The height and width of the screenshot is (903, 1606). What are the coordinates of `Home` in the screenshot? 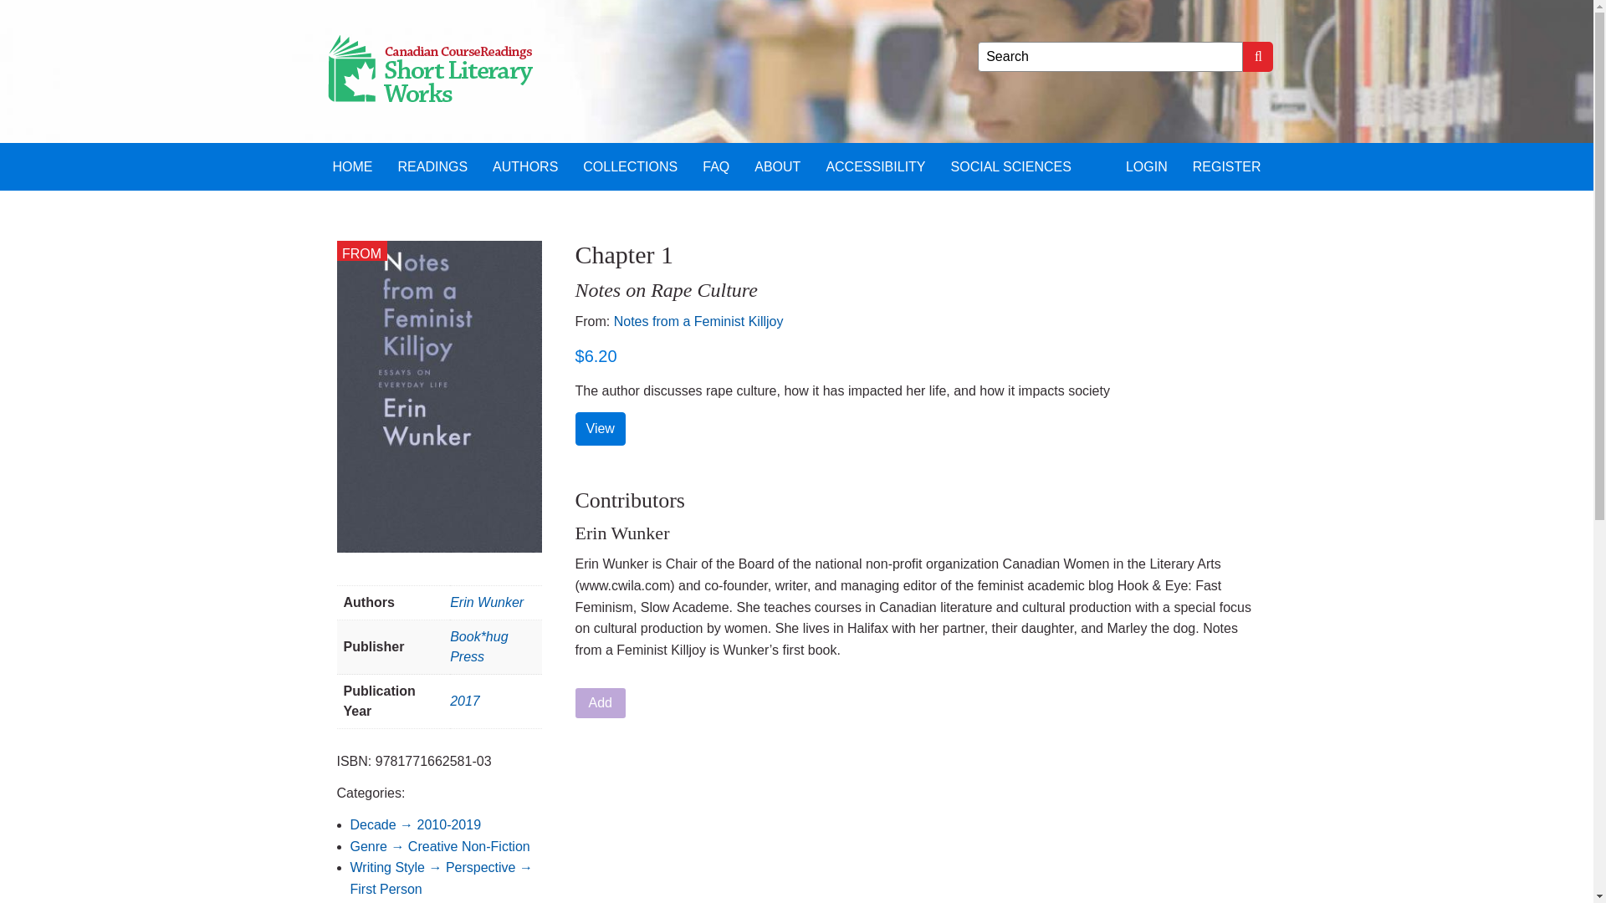 It's located at (352, 166).